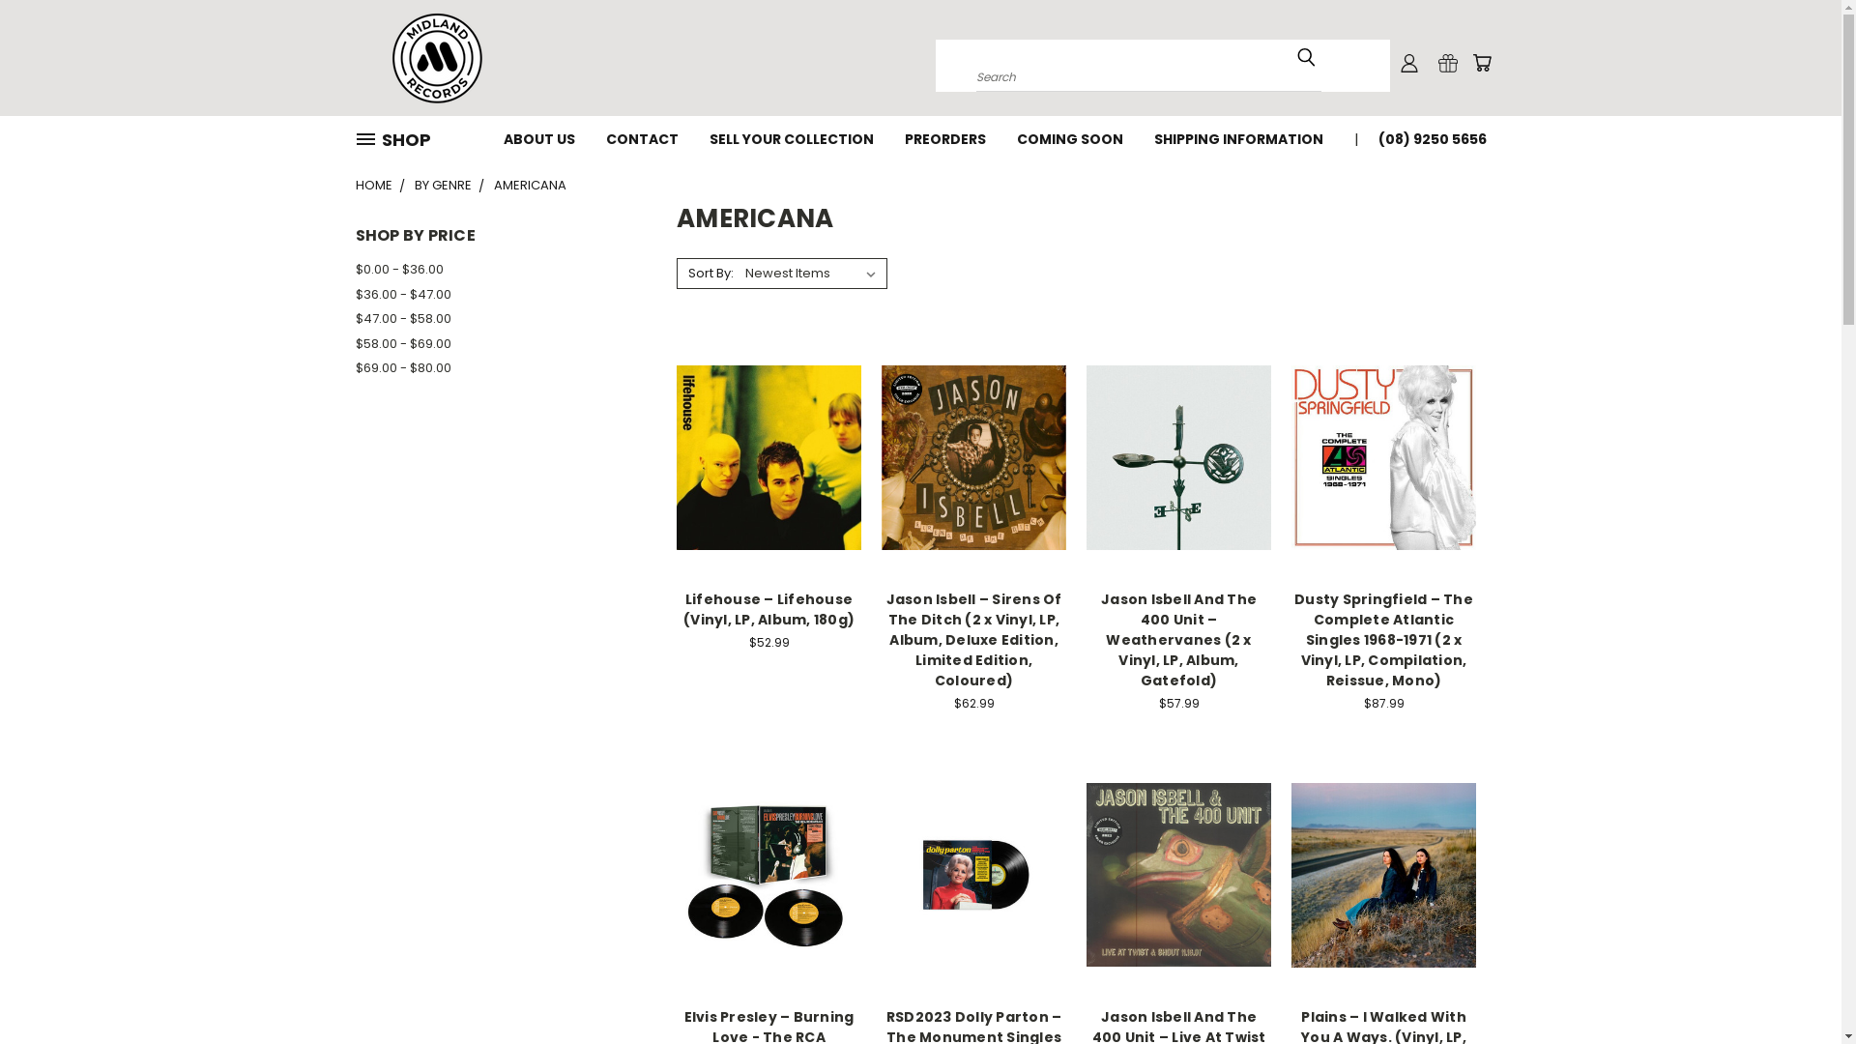  What do you see at coordinates (1448, 63) in the screenshot?
I see `Gift Certificates` at bounding box center [1448, 63].